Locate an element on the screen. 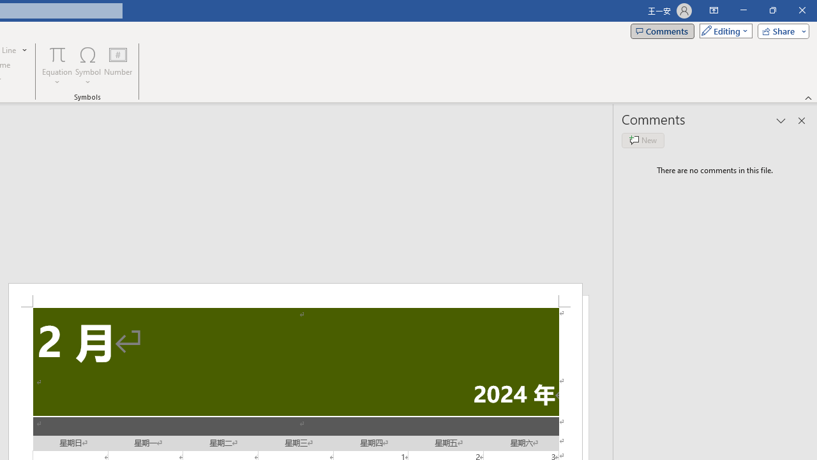 The image size is (817, 460). Mode is located at coordinates (723, 31).